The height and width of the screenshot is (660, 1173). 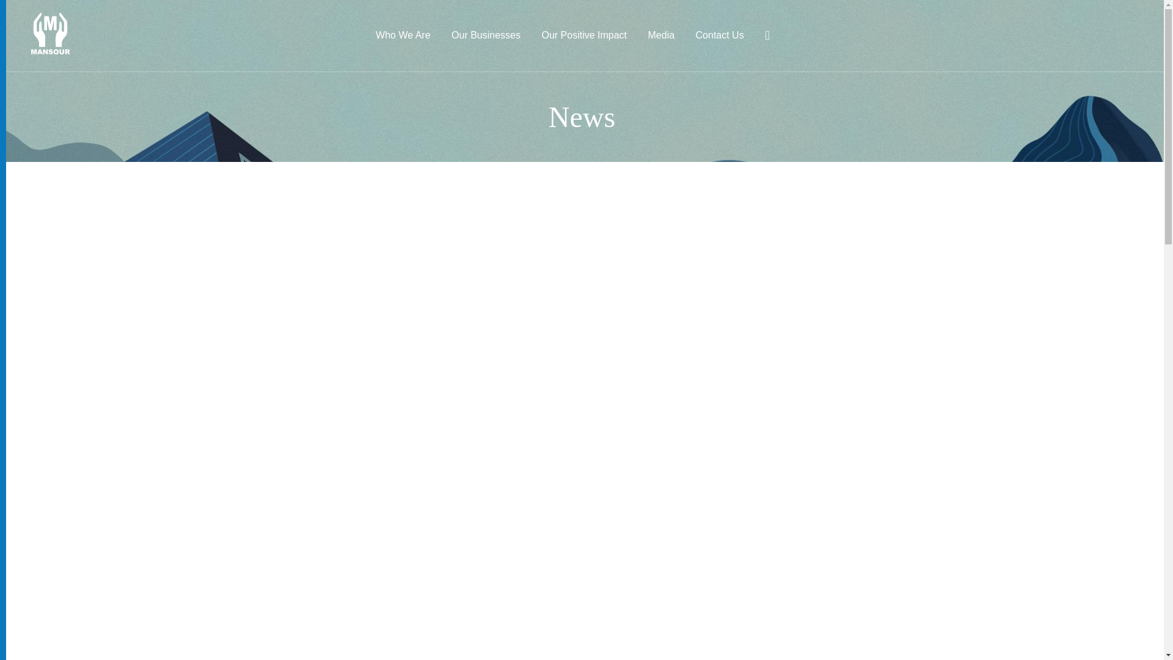 I want to click on Our Positive Impact, so click(x=583, y=35).